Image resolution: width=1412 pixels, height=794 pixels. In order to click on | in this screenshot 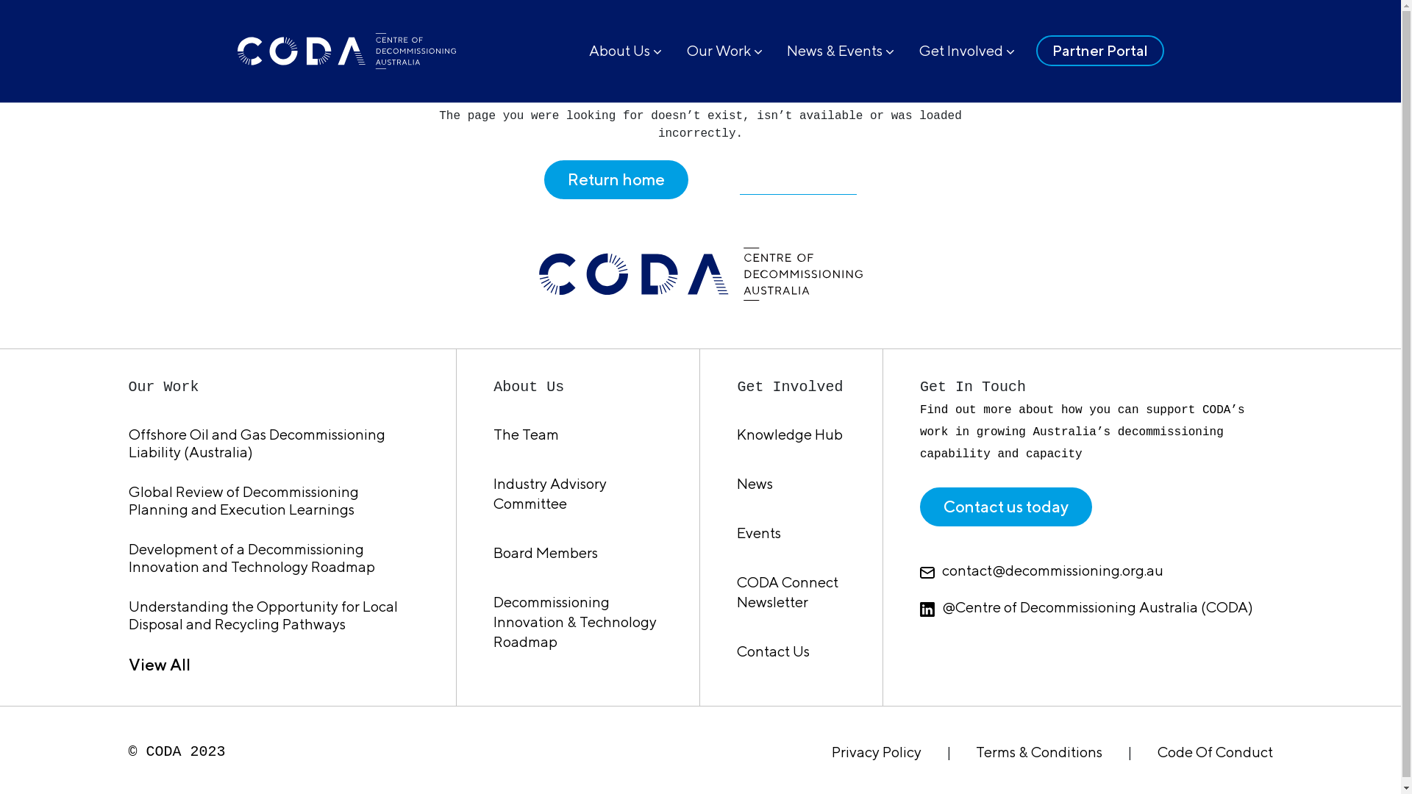, I will do `click(1130, 751)`.